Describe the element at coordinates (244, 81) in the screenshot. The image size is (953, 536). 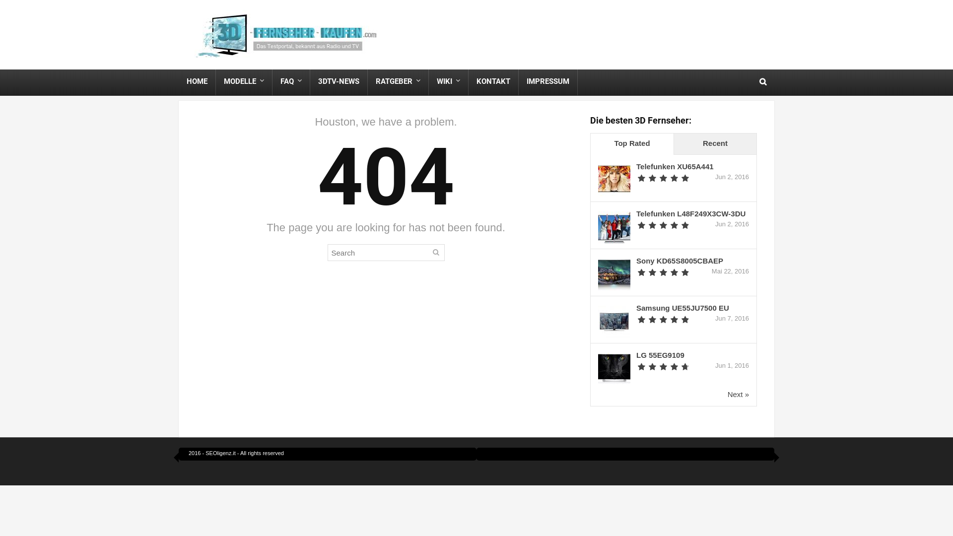
I see `MODELLE` at that location.